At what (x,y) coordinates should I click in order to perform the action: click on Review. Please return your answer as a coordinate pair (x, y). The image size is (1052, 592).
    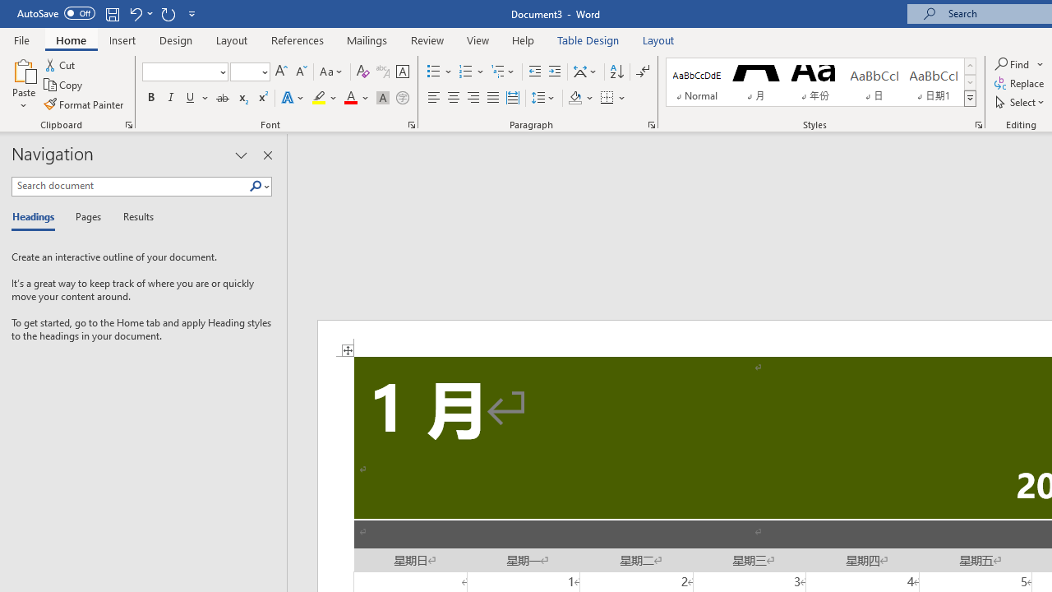
    Looking at the image, I should click on (427, 39).